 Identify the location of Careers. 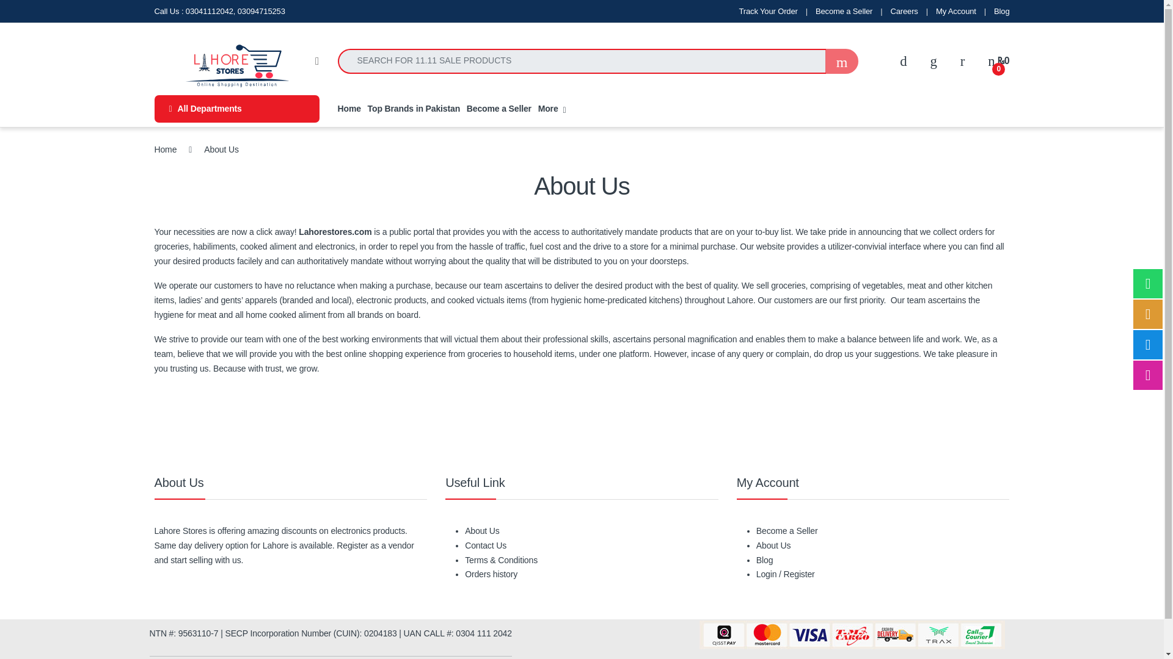
(904, 11).